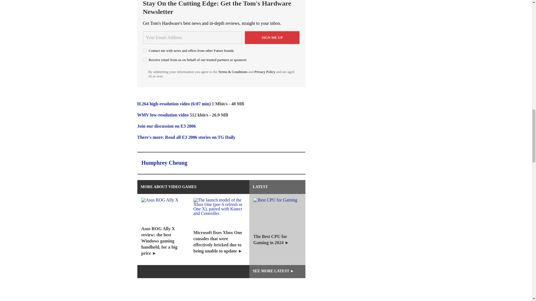  I want to click on on, so click(145, 50).